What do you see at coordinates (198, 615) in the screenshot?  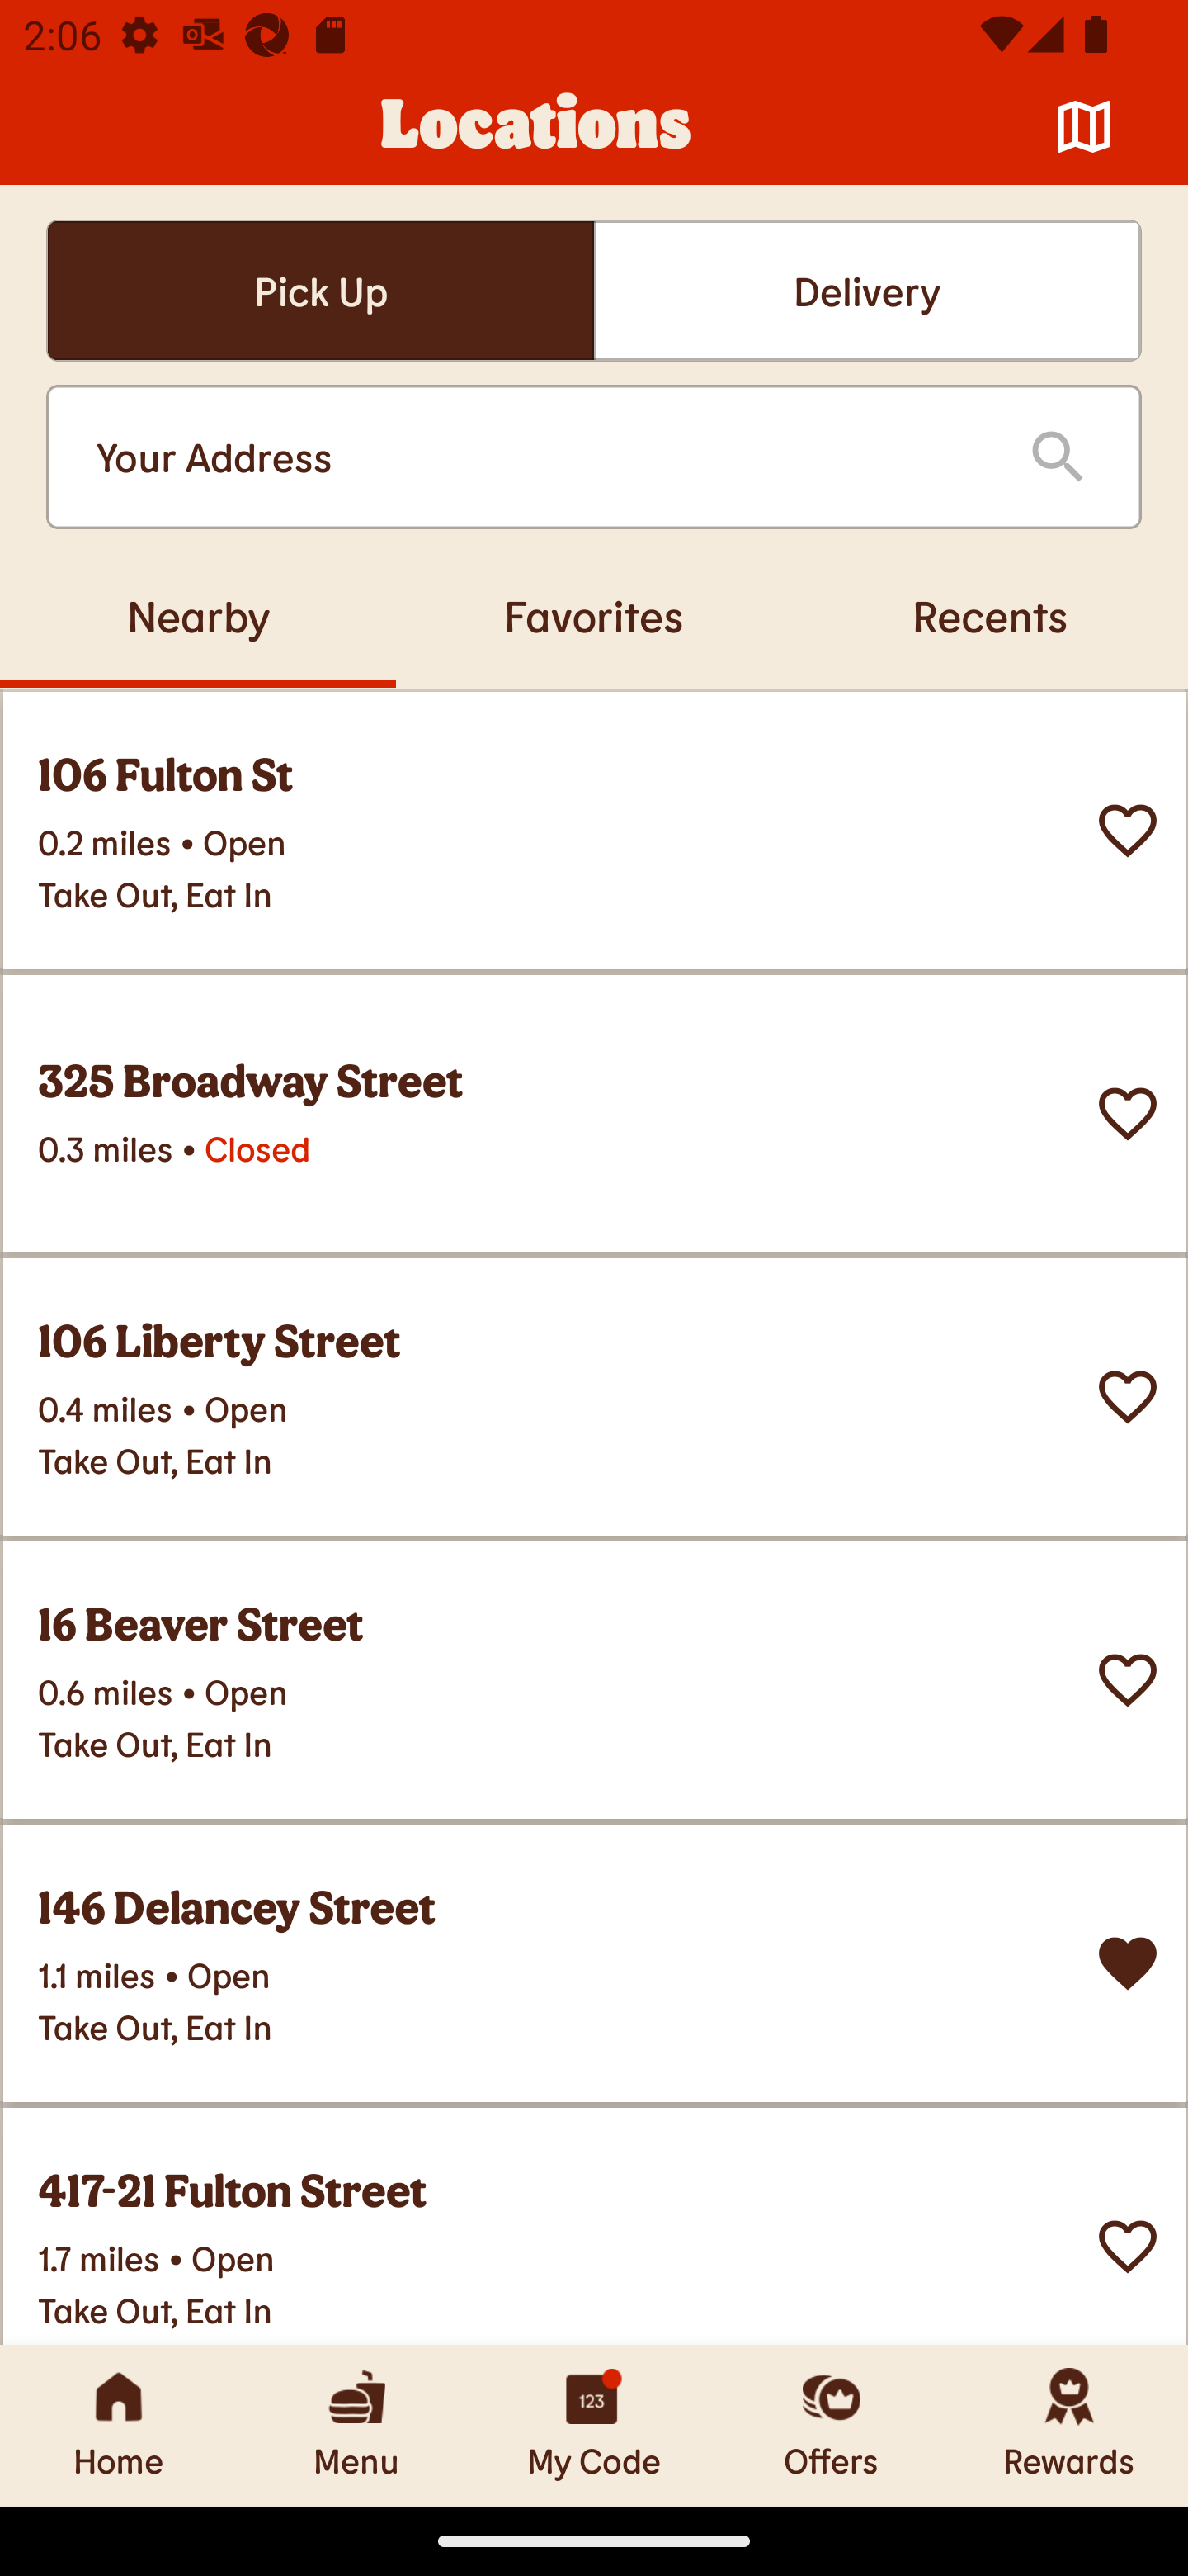 I see `Nearby` at bounding box center [198, 615].